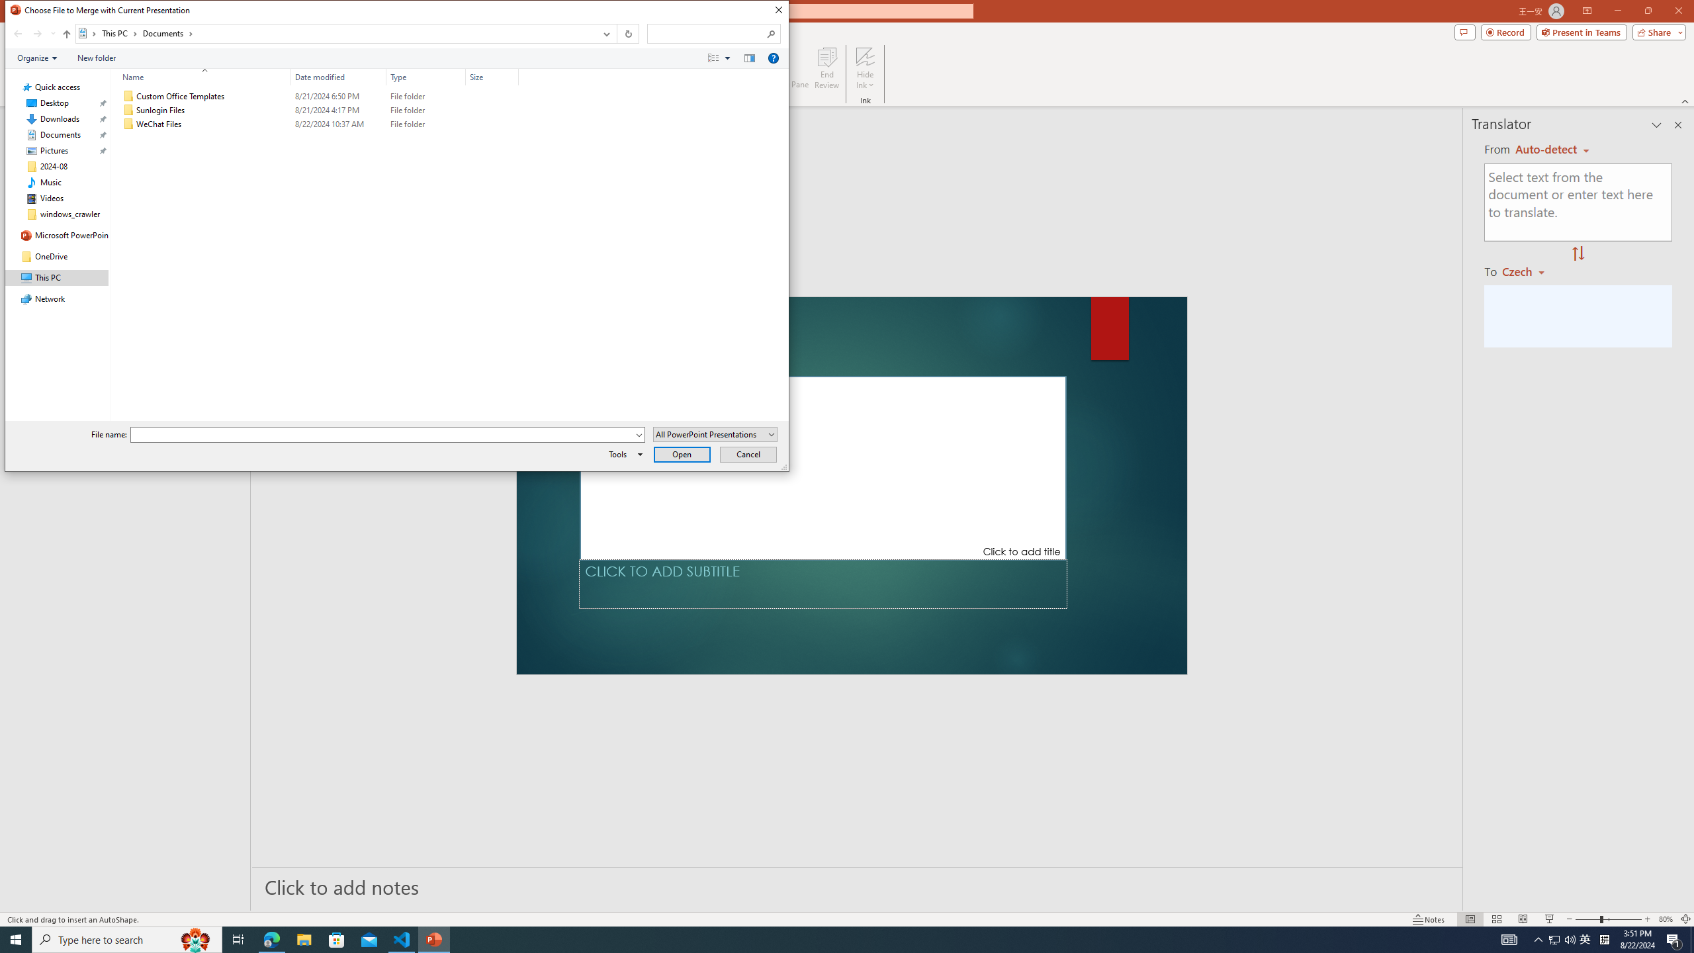 This screenshot has height=953, width=1694. Describe the element at coordinates (823, 584) in the screenshot. I see `Subtitle TextBox` at that location.